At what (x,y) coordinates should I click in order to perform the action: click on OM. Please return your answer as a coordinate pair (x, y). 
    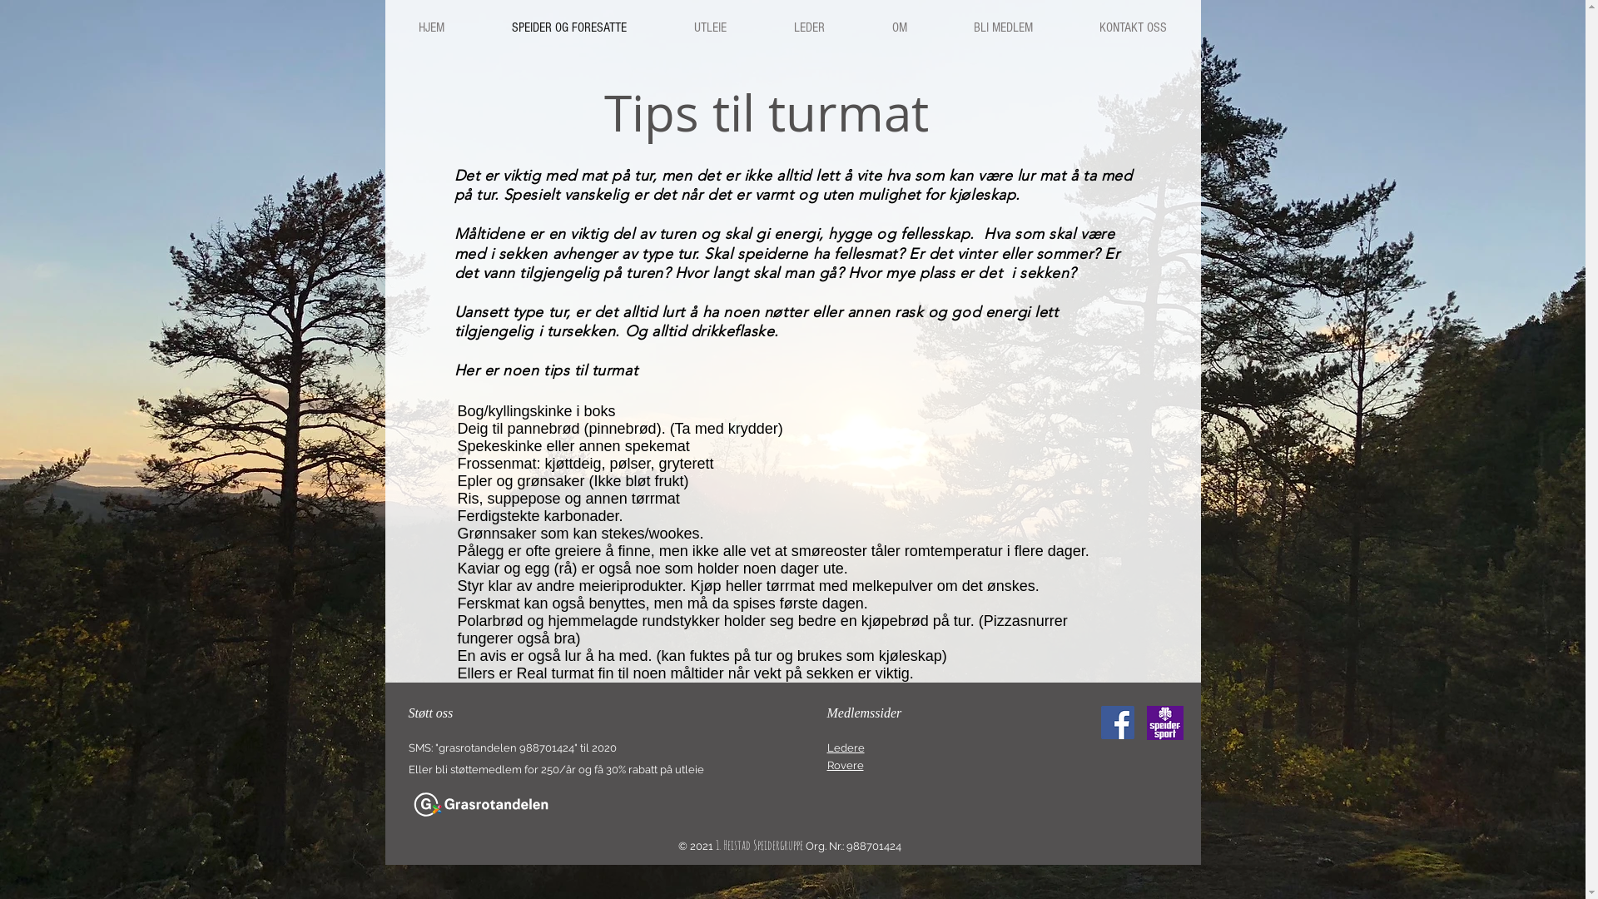
    Looking at the image, I should click on (899, 28).